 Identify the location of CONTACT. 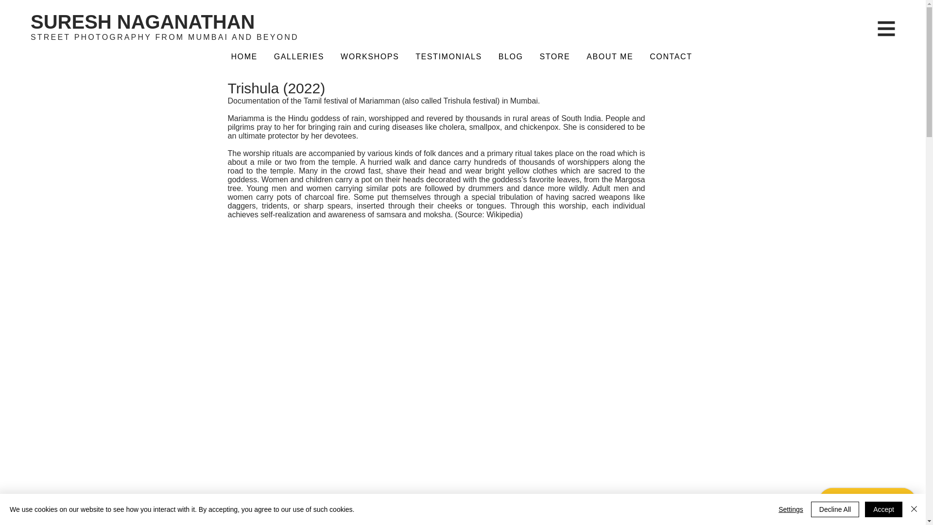
(671, 57).